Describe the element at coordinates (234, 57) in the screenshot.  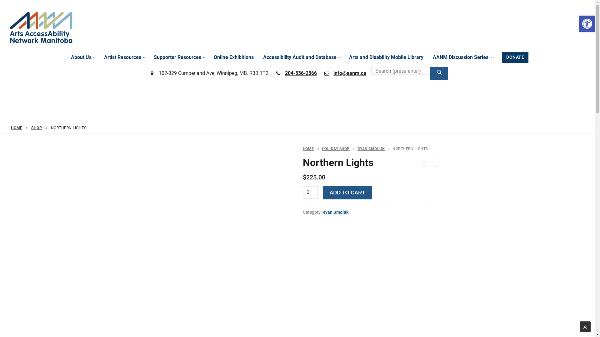
I see `Online Exhibitions` at that location.